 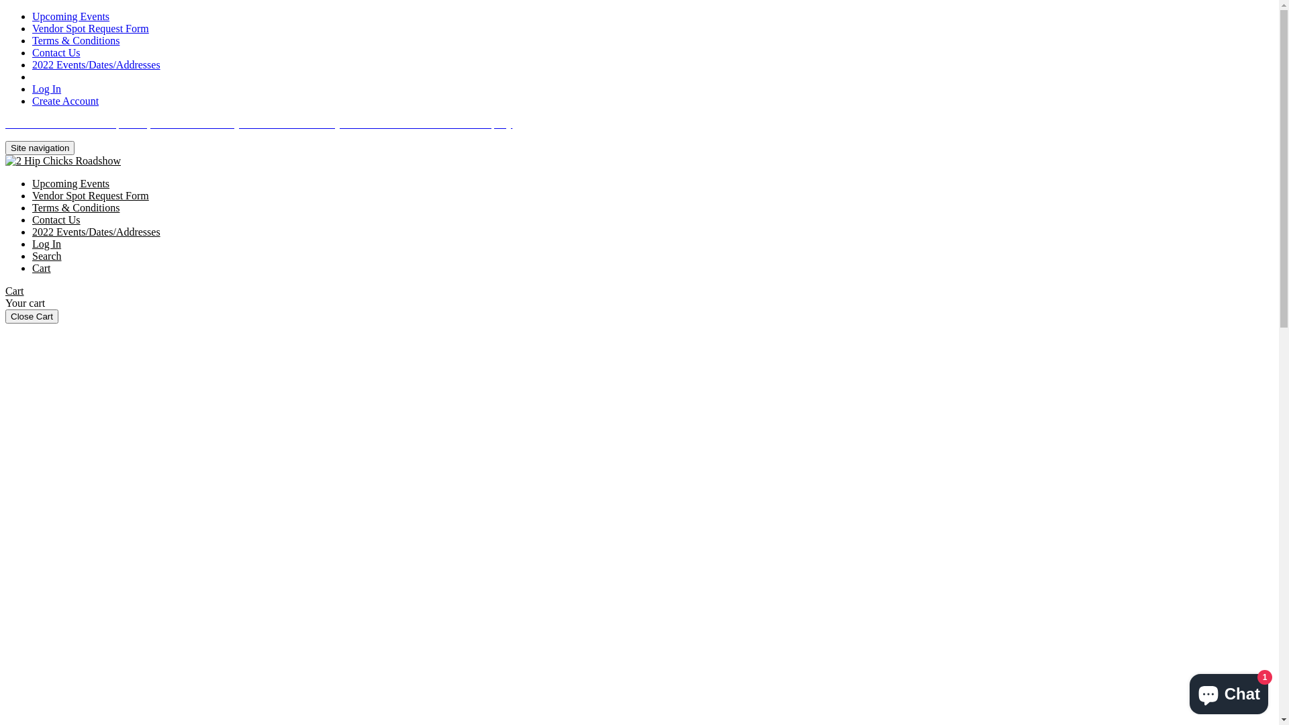 I want to click on Contact Us, so click(x=56, y=52).